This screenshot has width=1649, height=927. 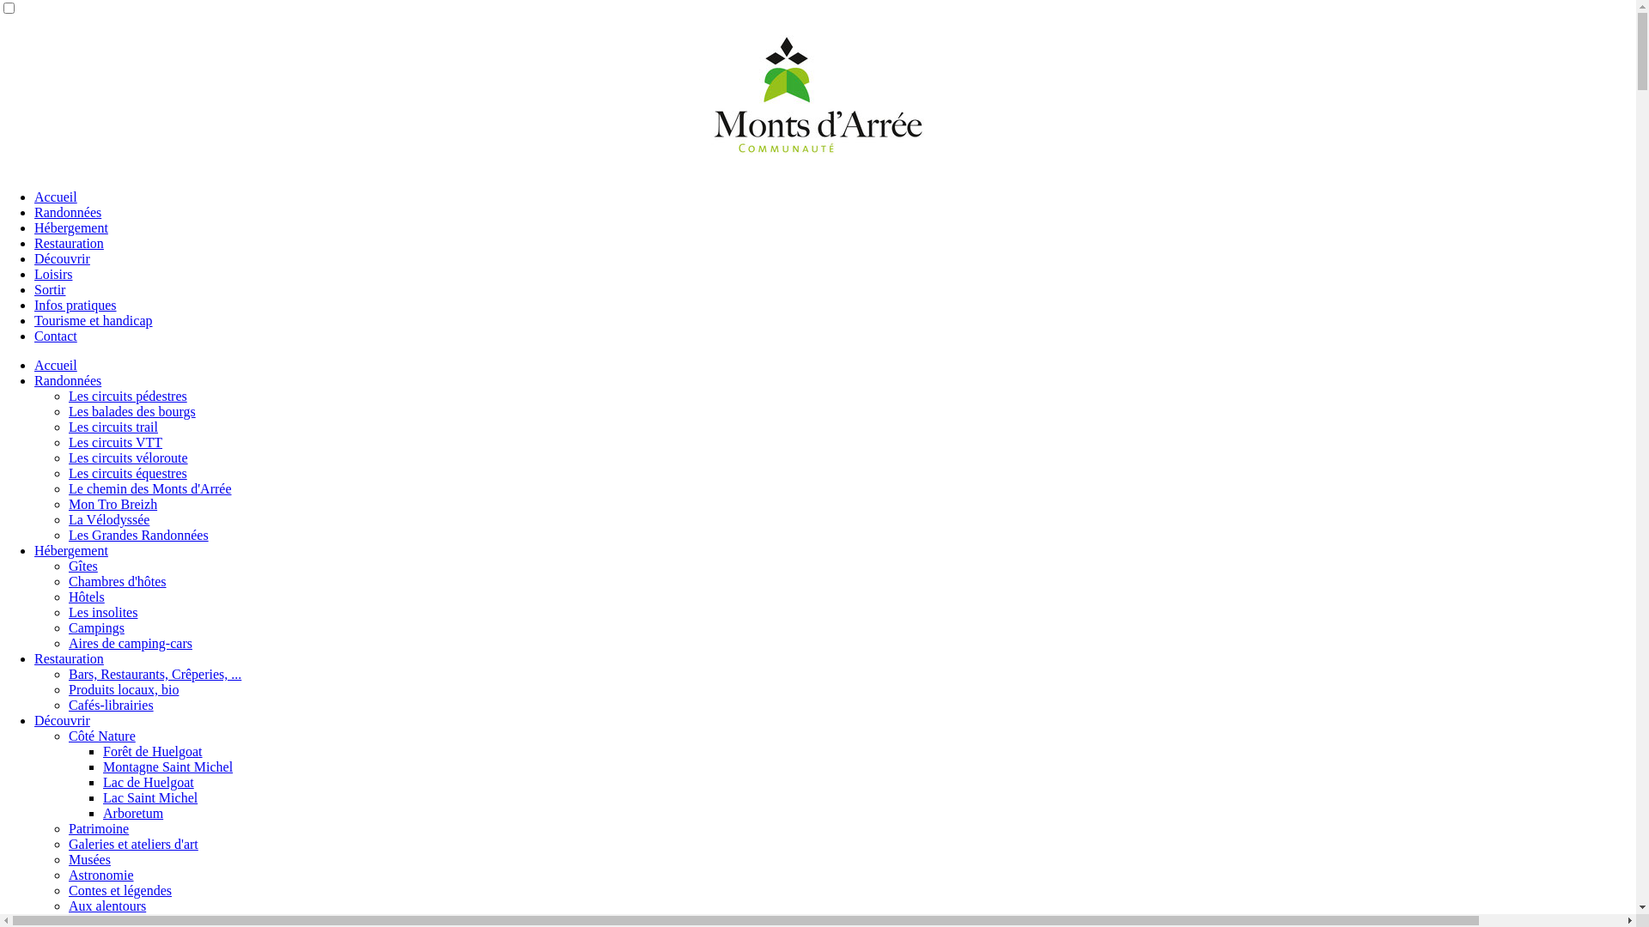 I want to click on Astronomie, so click(x=101, y=875).